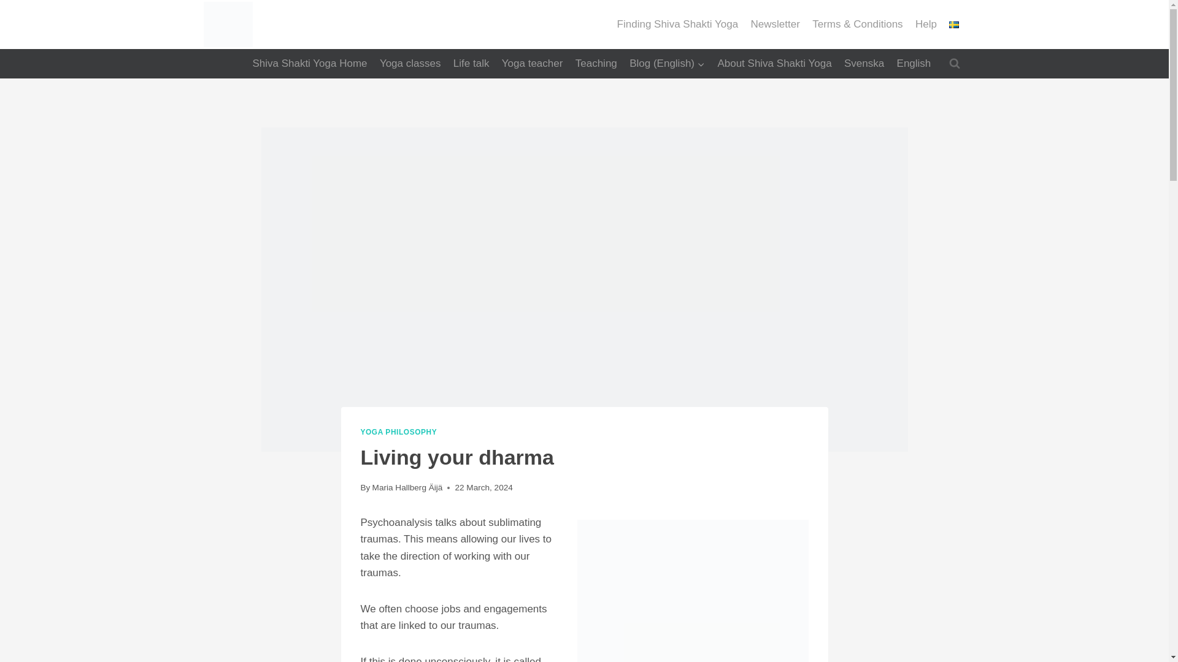 Image resolution: width=1178 pixels, height=662 pixels. Describe the element at coordinates (864, 64) in the screenshot. I see `Svenska` at that location.